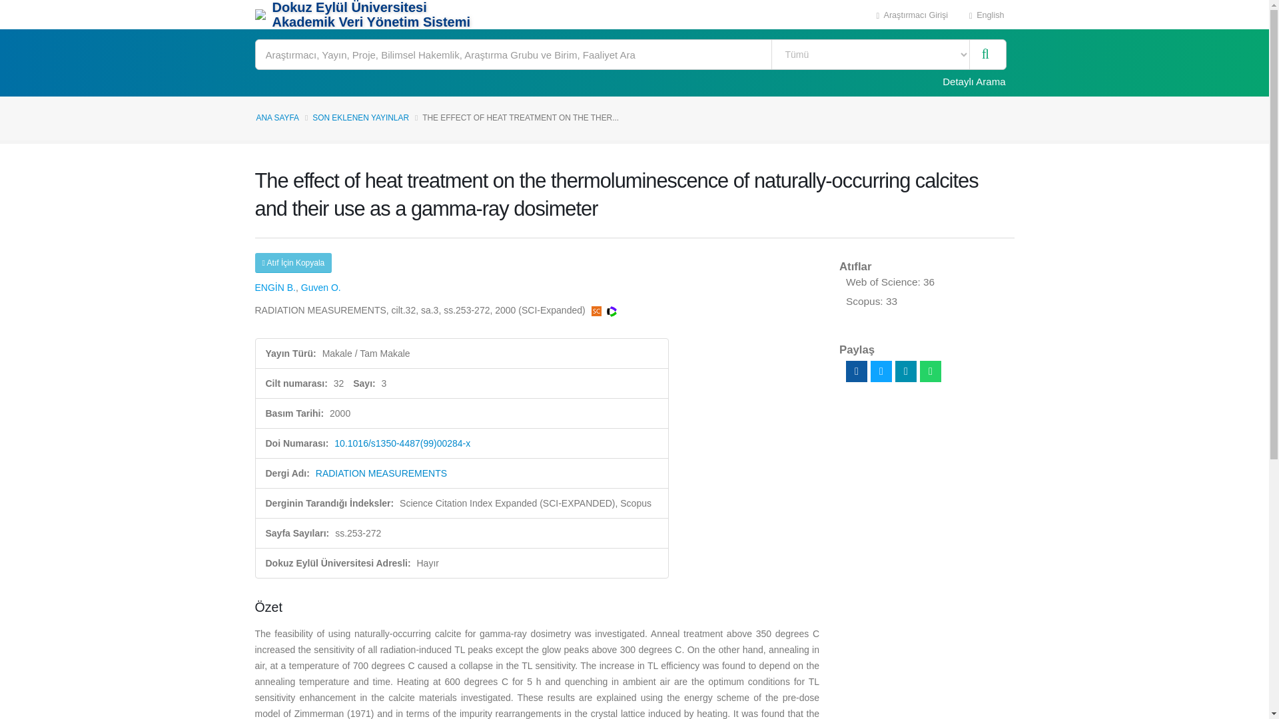 The image size is (1279, 719). What do you see at coordinates (277, 117) in the screenshot?
I see `ANA SAYFA` at bounding box center [277, 117].